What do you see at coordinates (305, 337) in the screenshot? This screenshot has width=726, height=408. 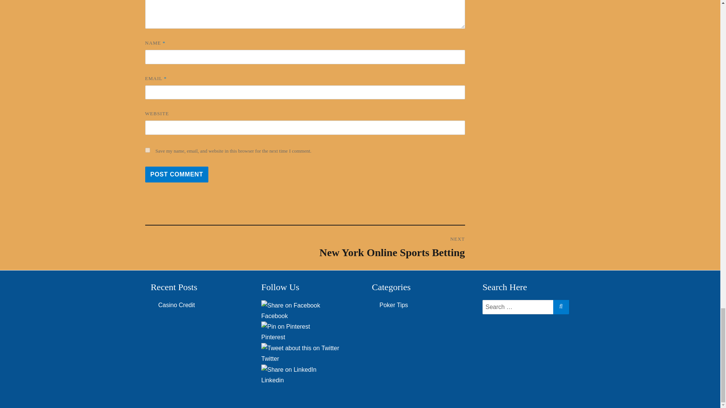 I see `Pinterest` at bounding box center [305, 337].